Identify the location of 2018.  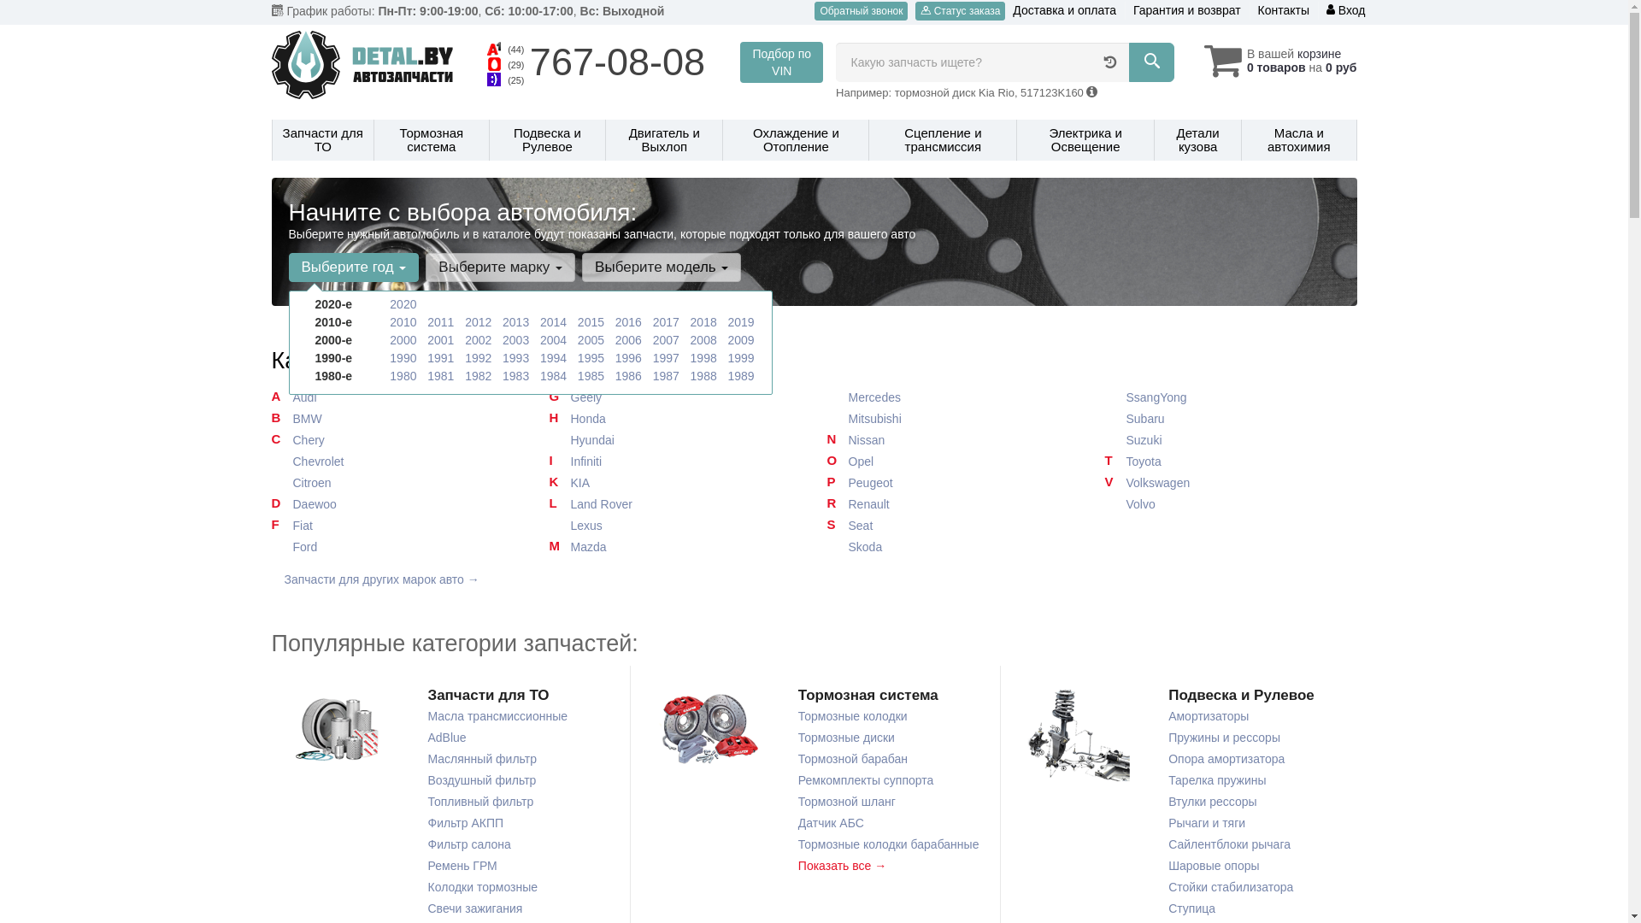
(704, 321).